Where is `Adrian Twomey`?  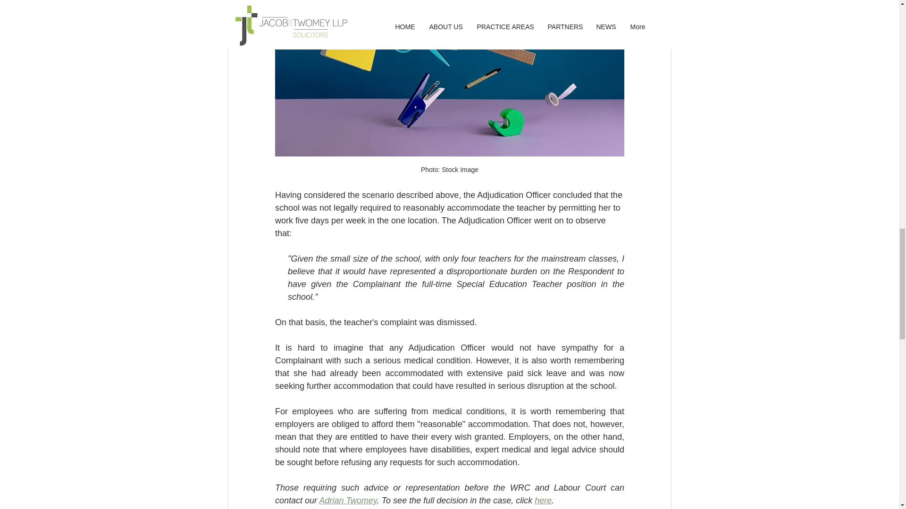 Adrian Twomey is located at coordinates (347, 501).